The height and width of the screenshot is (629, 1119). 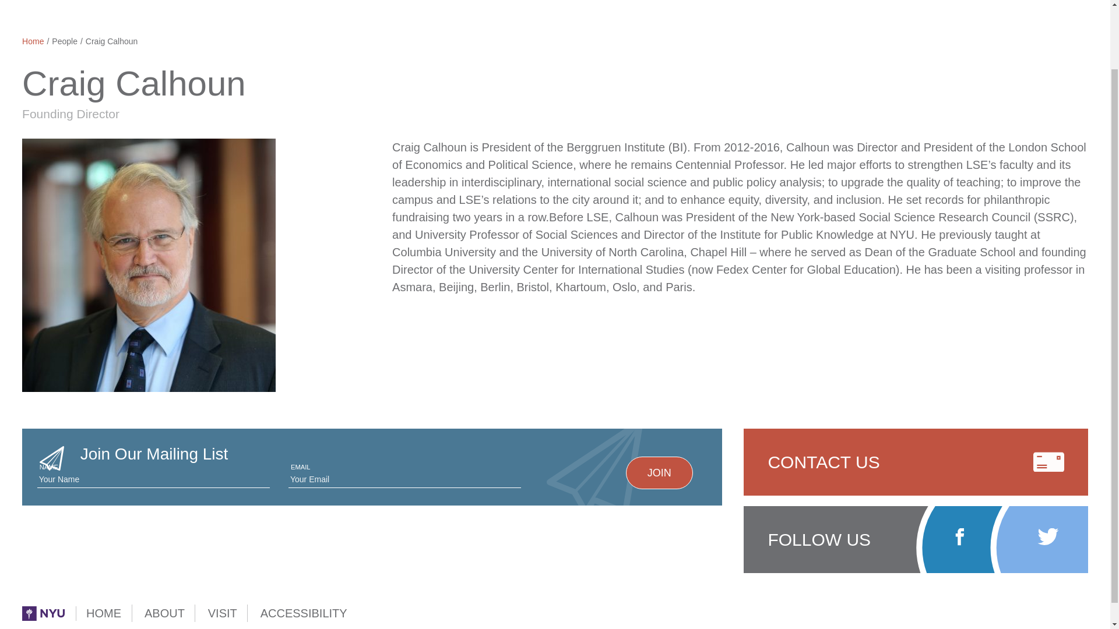 What do you see at coordinates (43, 613) in the screenshot?
I see `NYU` at bounding box center [43, 613].